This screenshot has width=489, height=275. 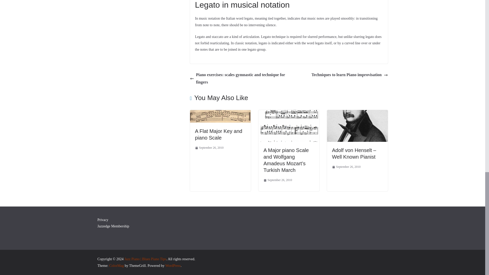 I want to click on A Flat Major Key and piano Scale, so click(x=219, y=134).